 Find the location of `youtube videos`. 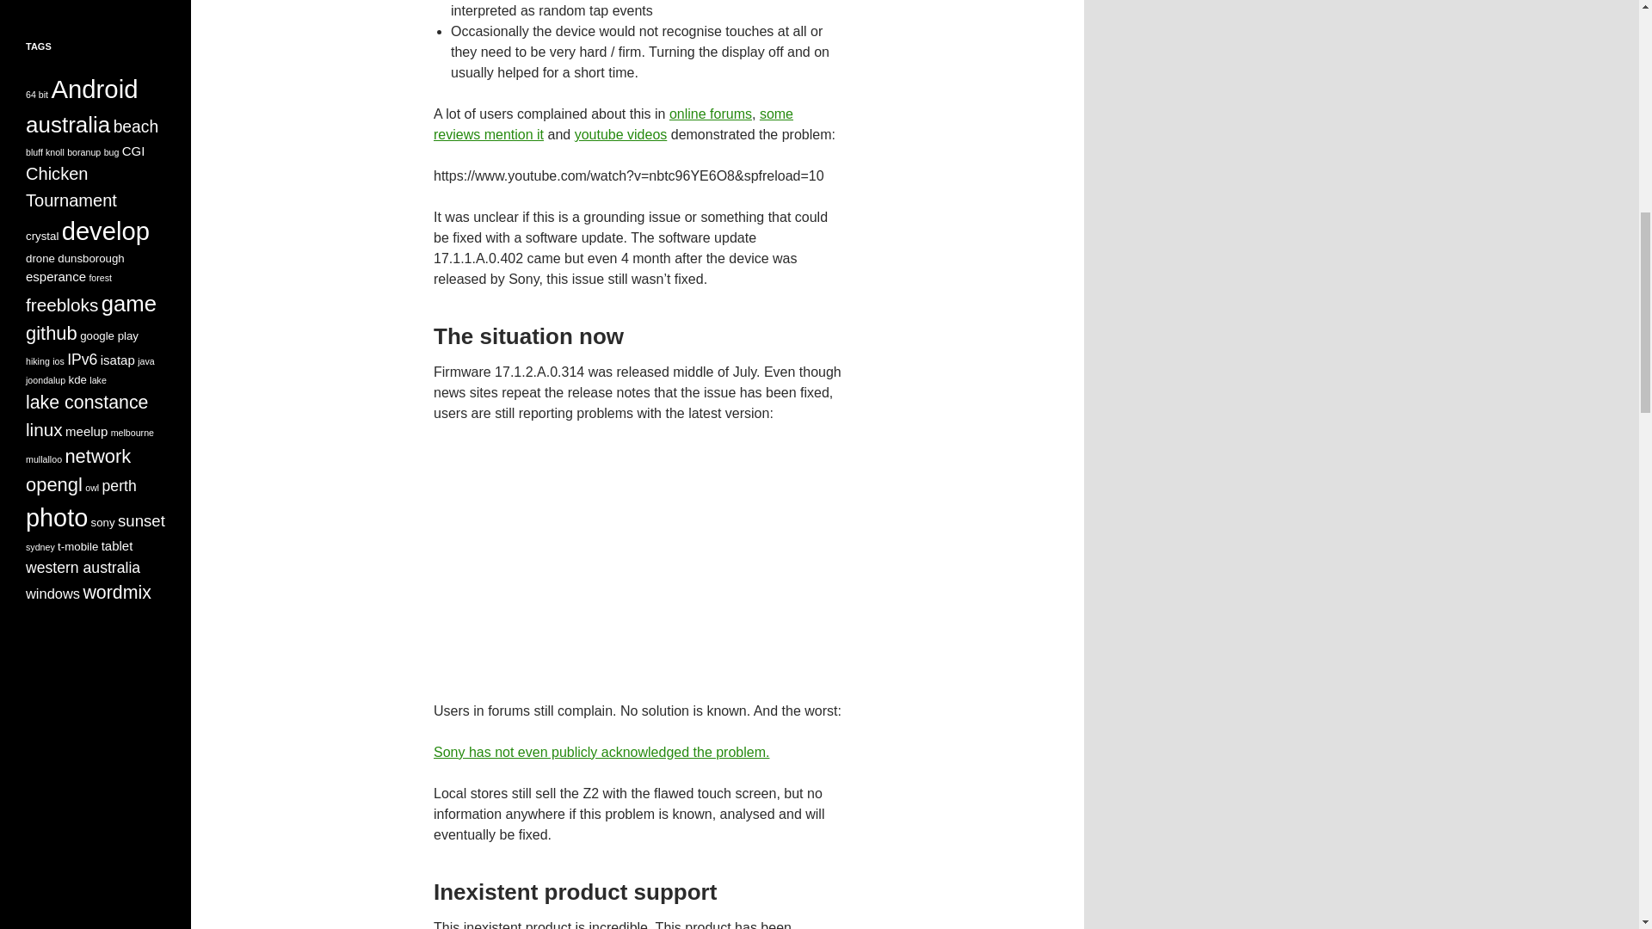

youtube videos is located at coordinates (621, 134).